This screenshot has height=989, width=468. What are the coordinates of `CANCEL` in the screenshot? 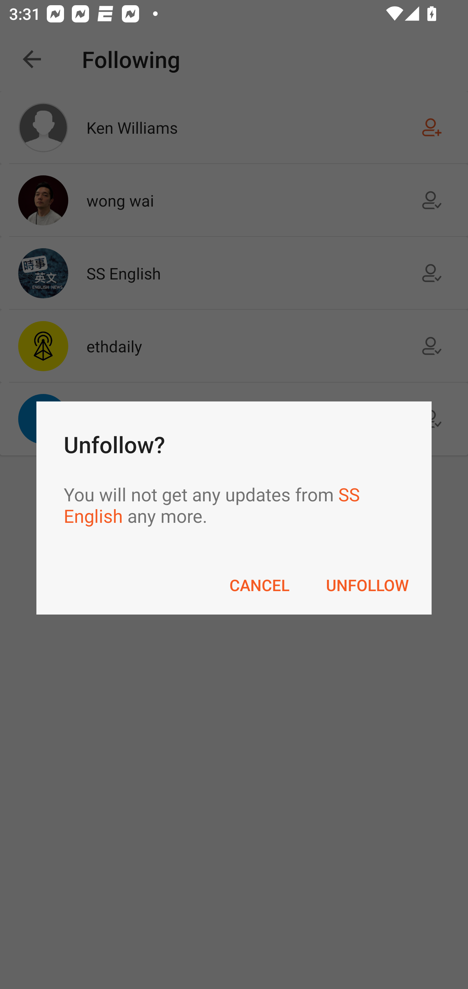 It's located at (259, 585).